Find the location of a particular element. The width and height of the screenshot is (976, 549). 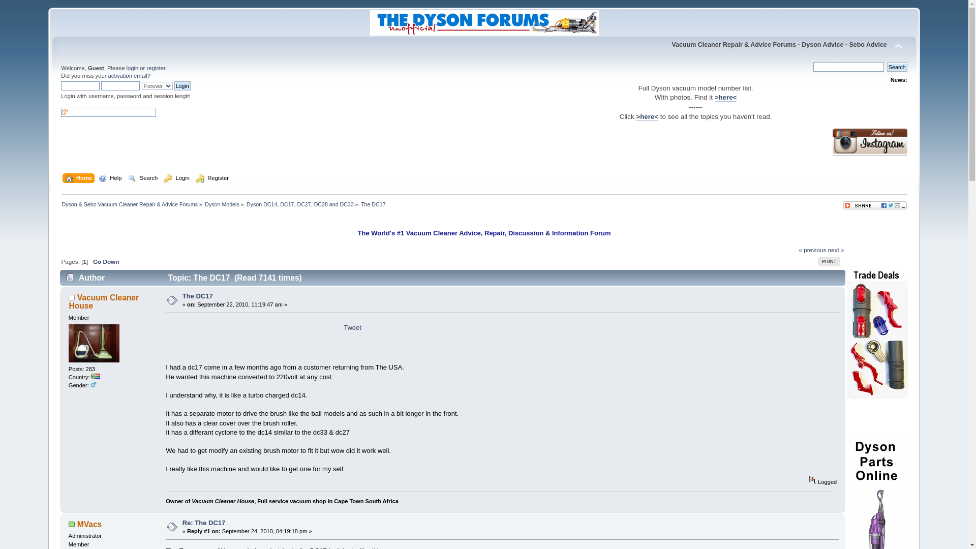

PRINT is located at coordinates (829, 261).